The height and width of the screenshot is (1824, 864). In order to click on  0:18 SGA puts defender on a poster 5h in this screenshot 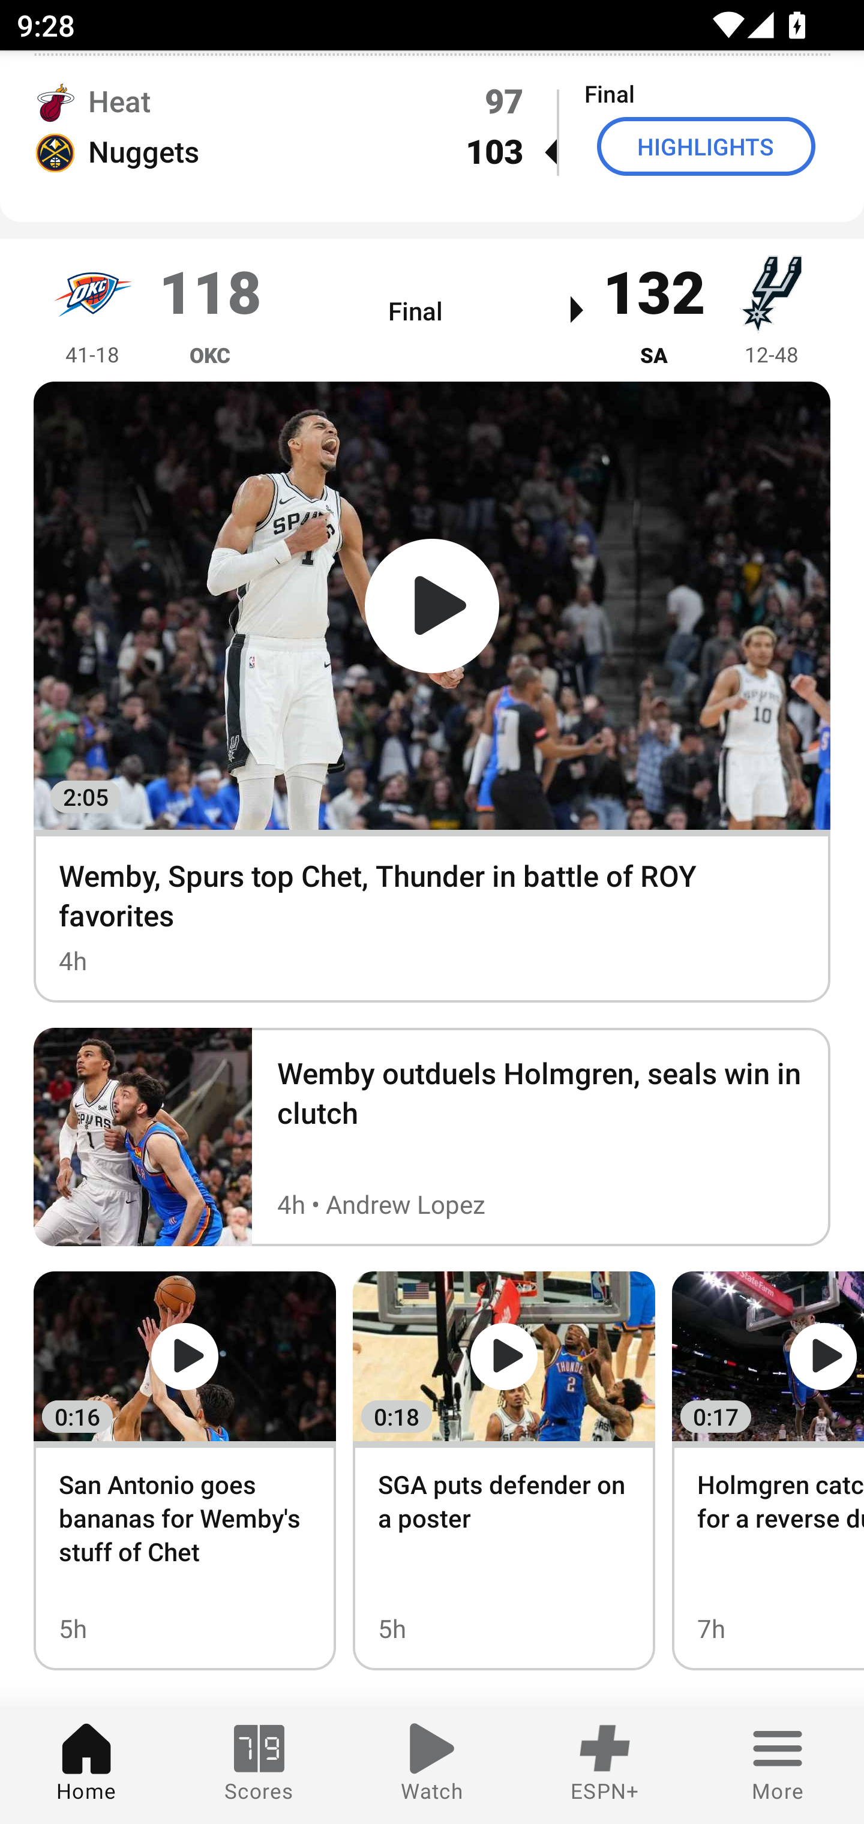, I will do `click(503, 1471)`.